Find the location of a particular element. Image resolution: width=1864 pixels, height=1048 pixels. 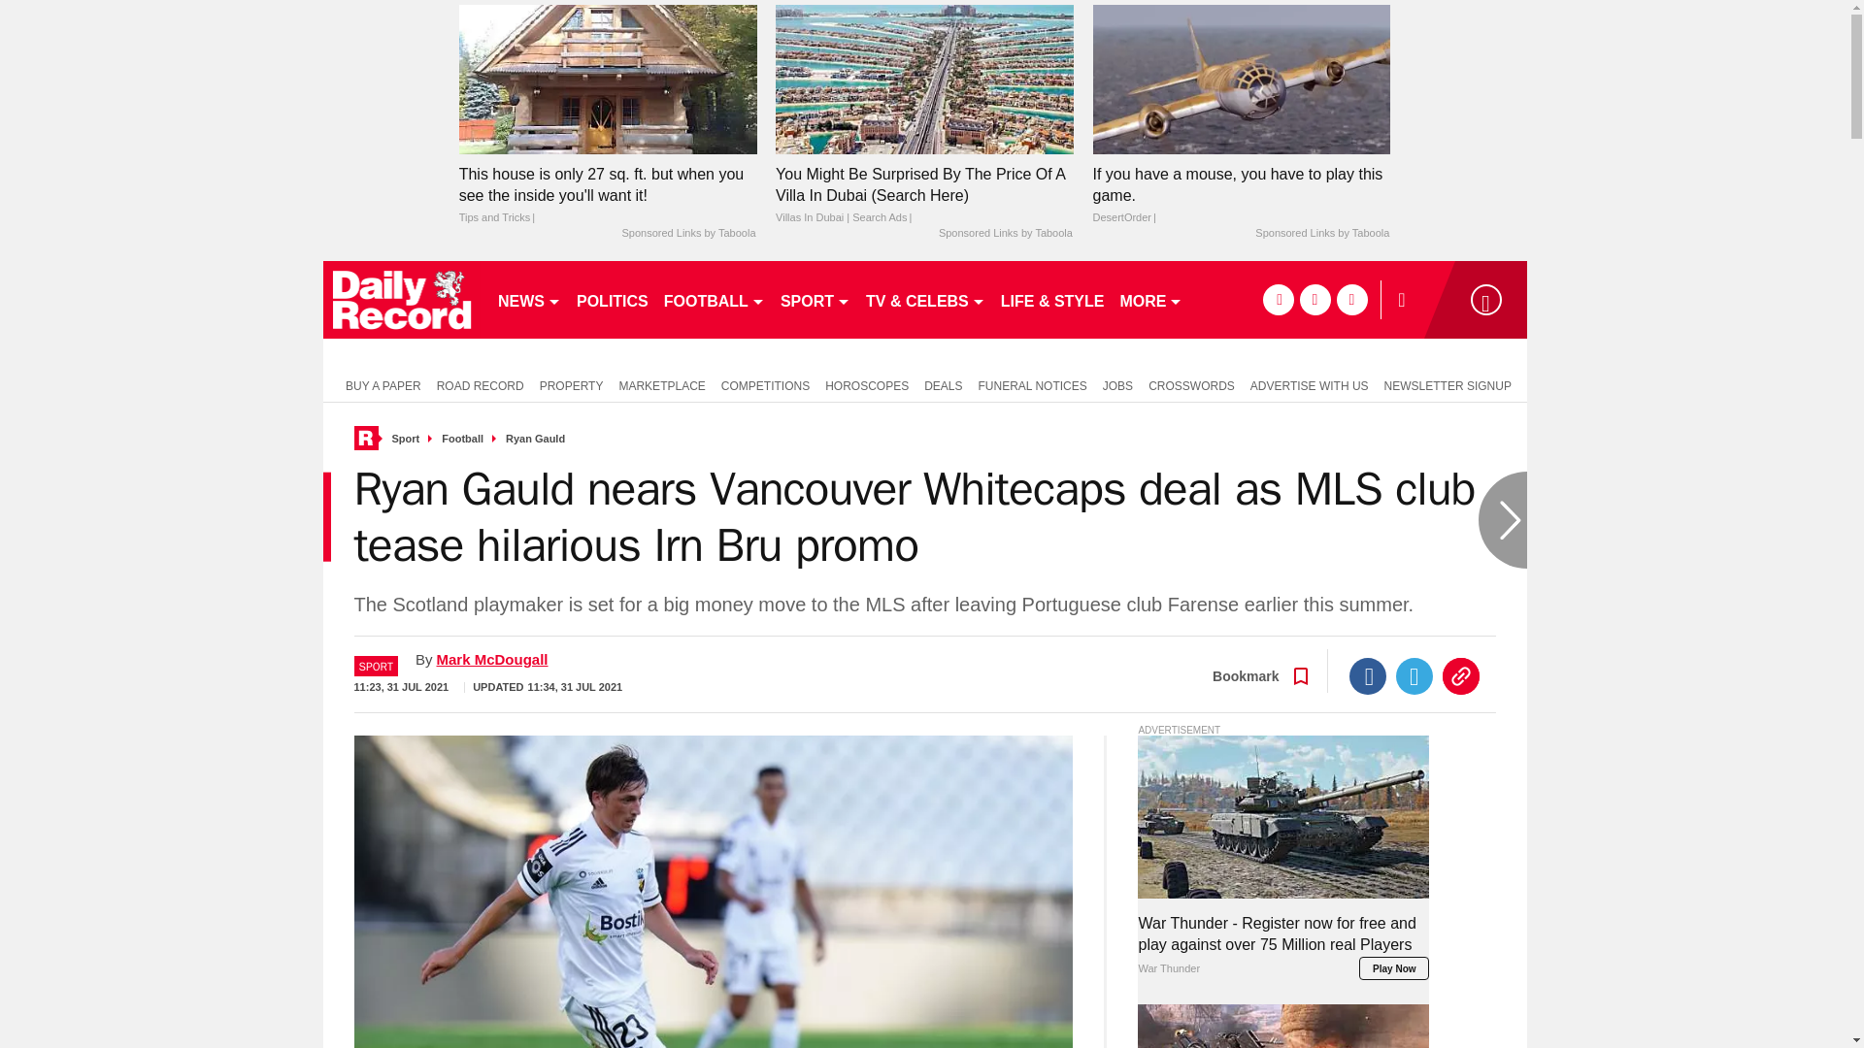

Sponsored Links by Taboola is located at coordinates (687, 234).